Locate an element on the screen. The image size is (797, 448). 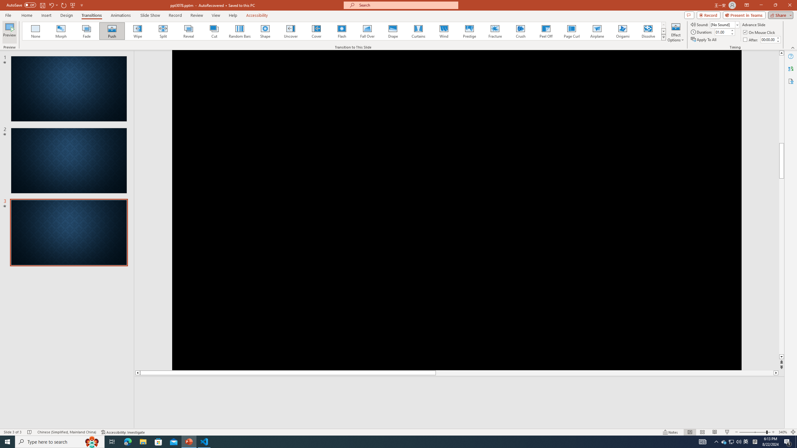
AutomationID: AnimationTransitionGallery is located at coordinates (344, 31).